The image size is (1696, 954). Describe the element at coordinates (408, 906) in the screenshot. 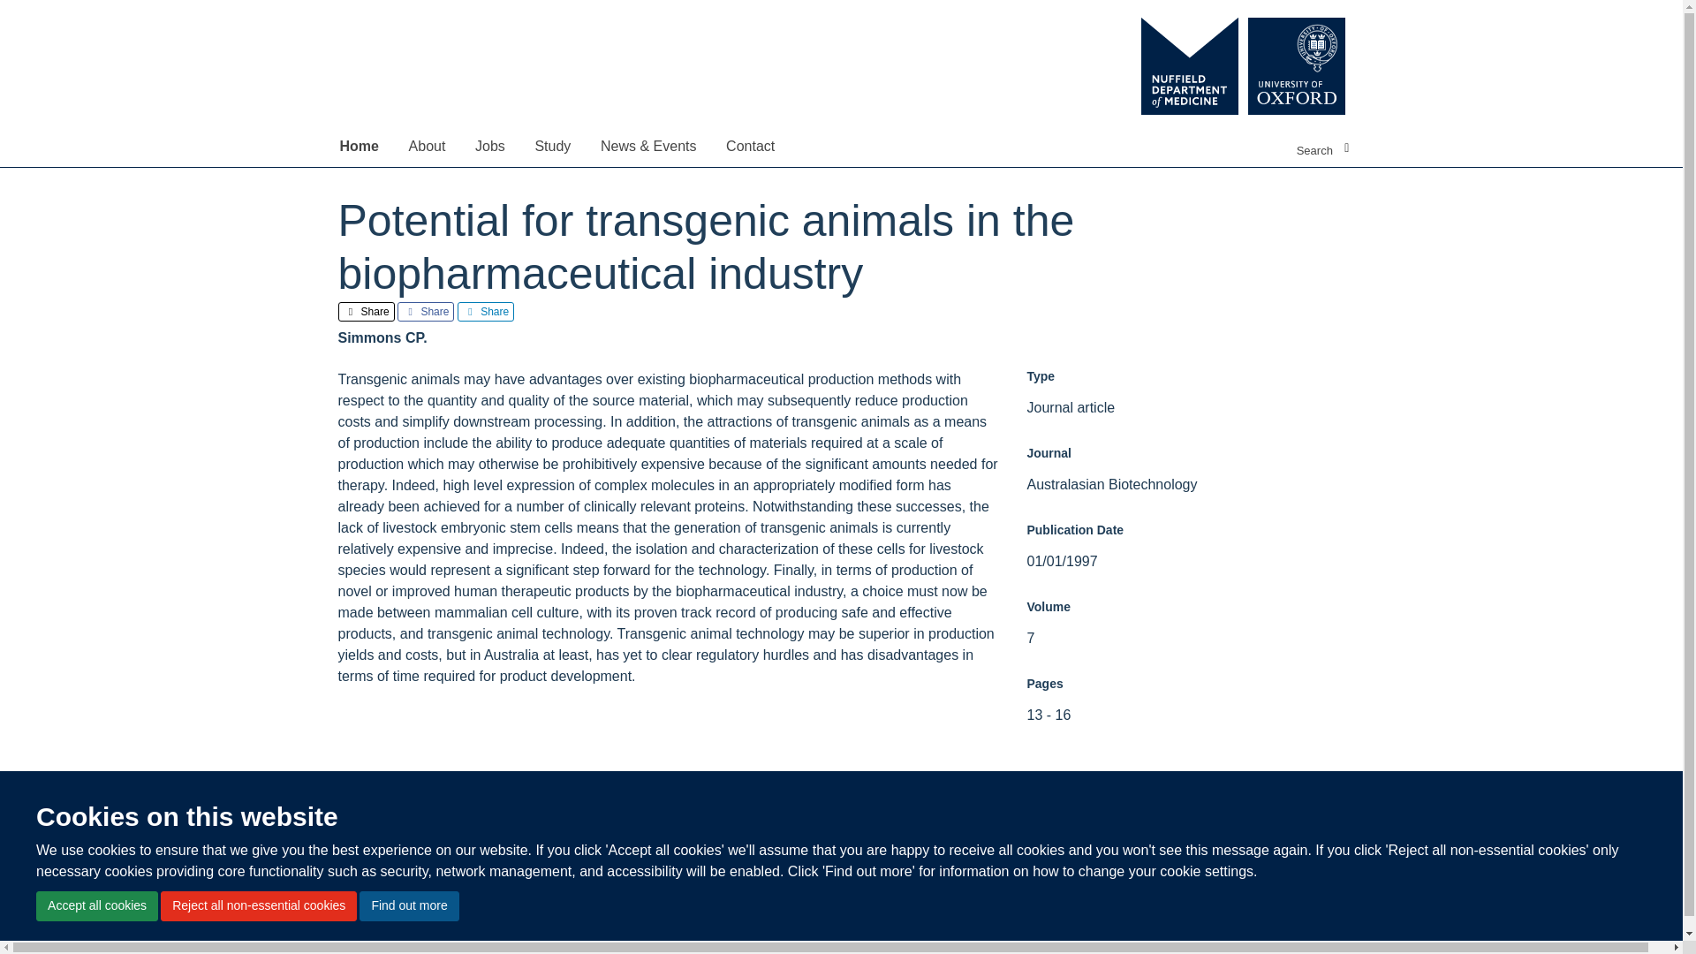

I see `Find out more` at that location.